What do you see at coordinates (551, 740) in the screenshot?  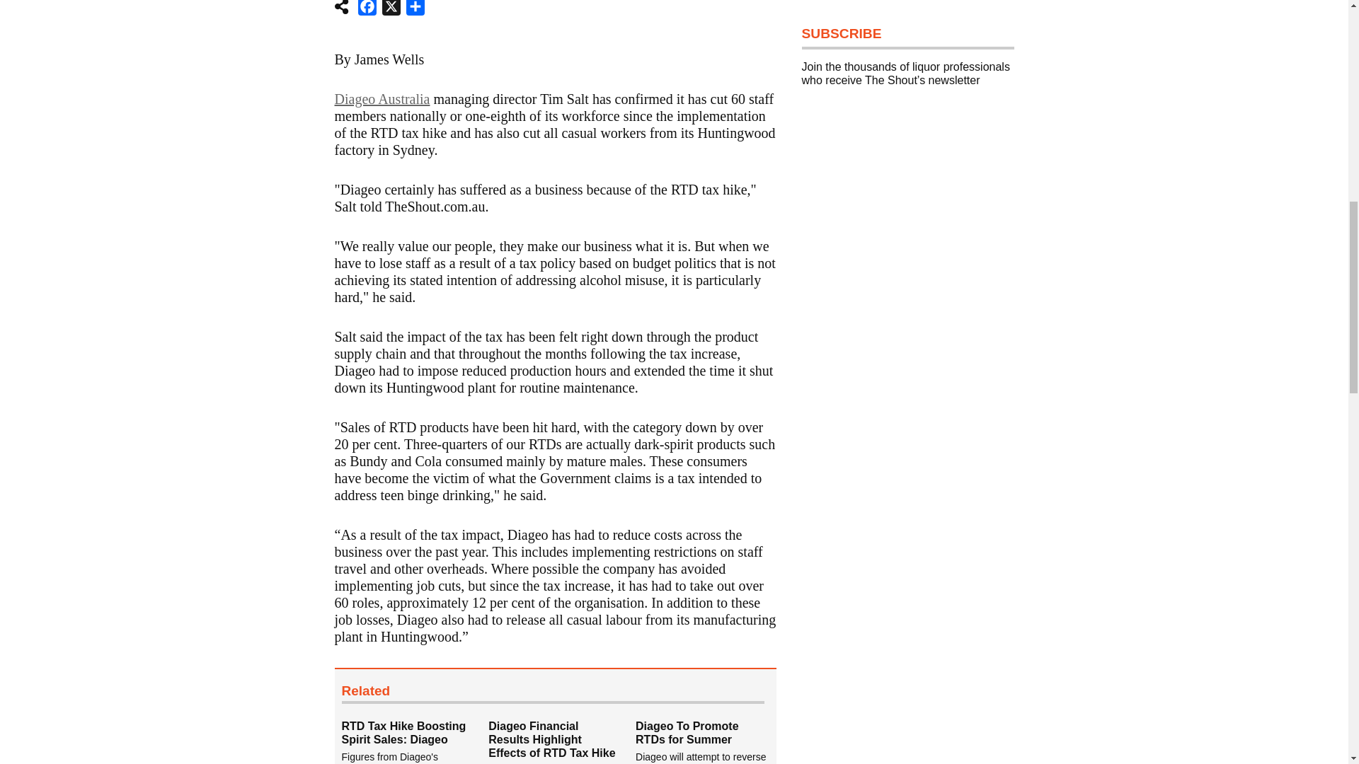 I see `Diageo Financial Results Highlight Effects of RTD Tax Hike` at bounding box center [551, 740].